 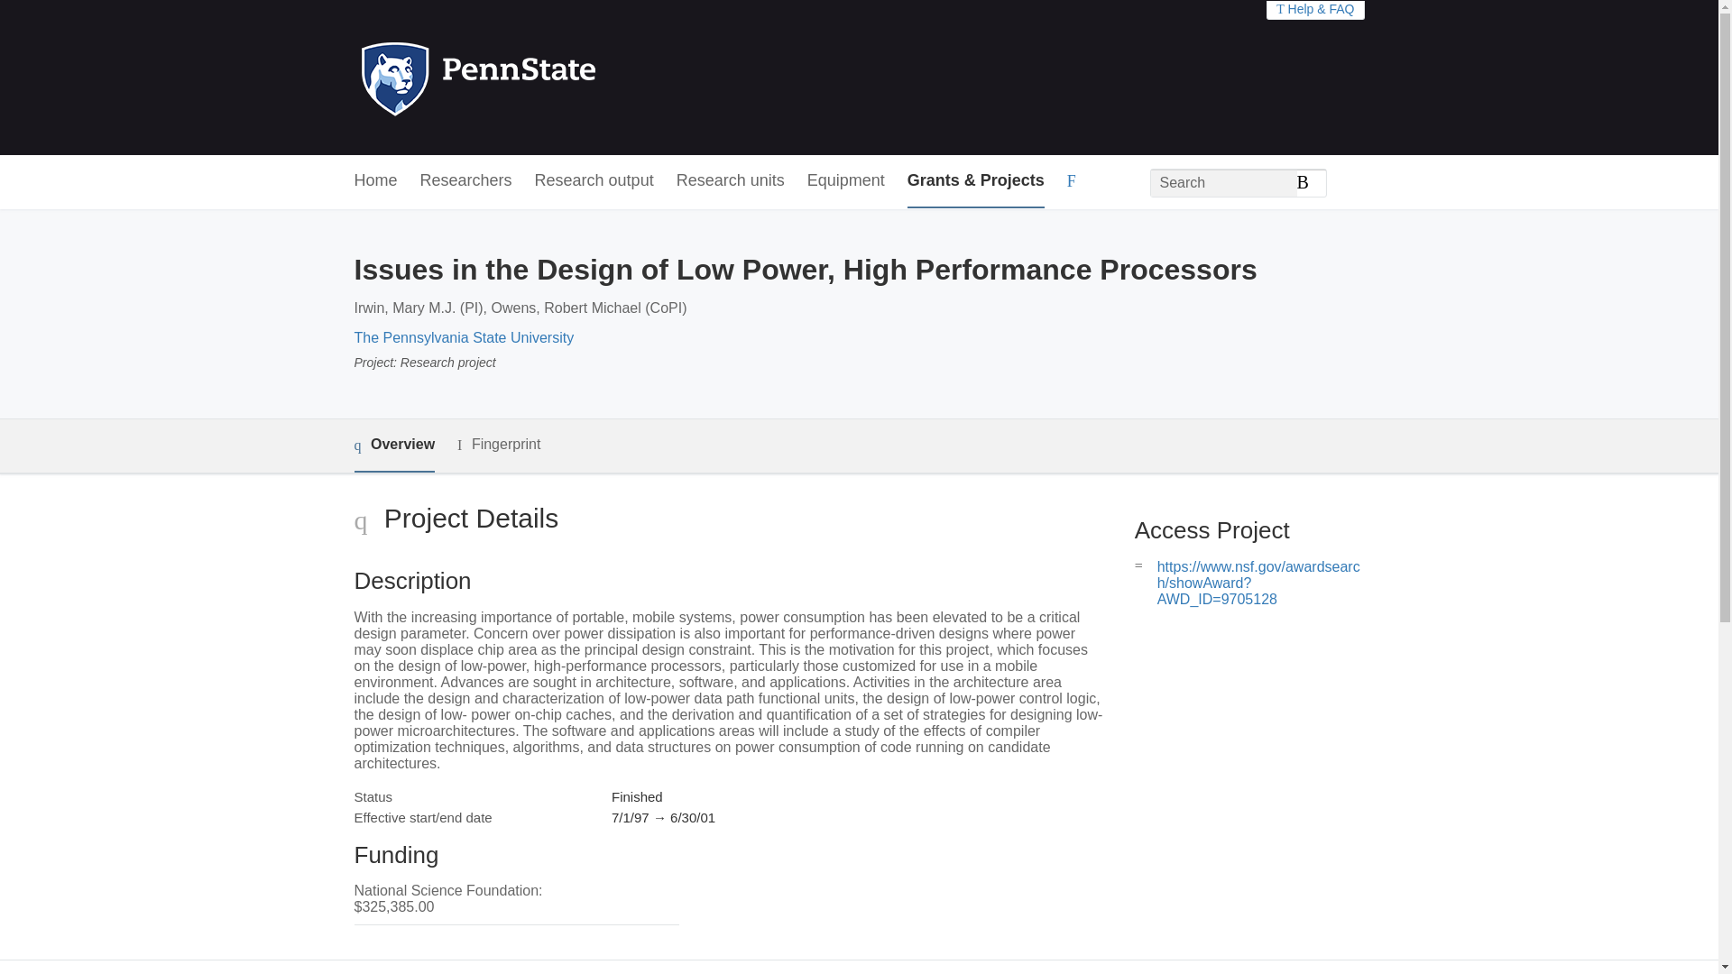 I want to click on Penn State Home, so click(x=556, y=78).